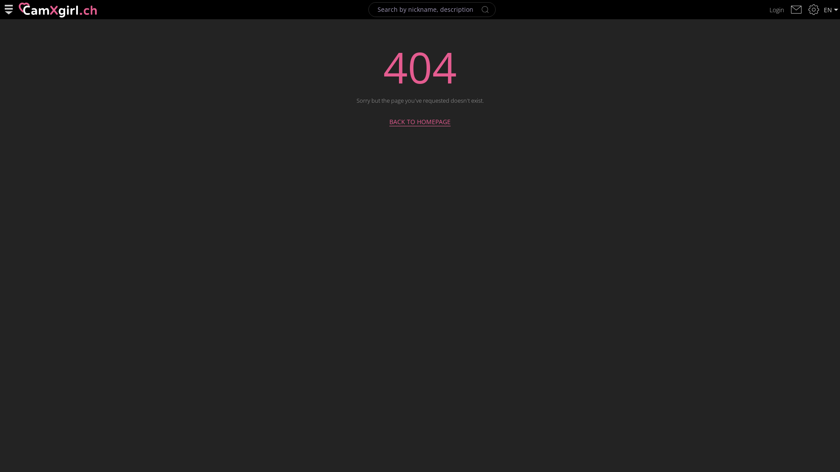 Image resolution: width=840 pixels, height=472 pixels. Describe the element at coordinates (58, 10) in the screenshot. I see `See all girls` at that location.